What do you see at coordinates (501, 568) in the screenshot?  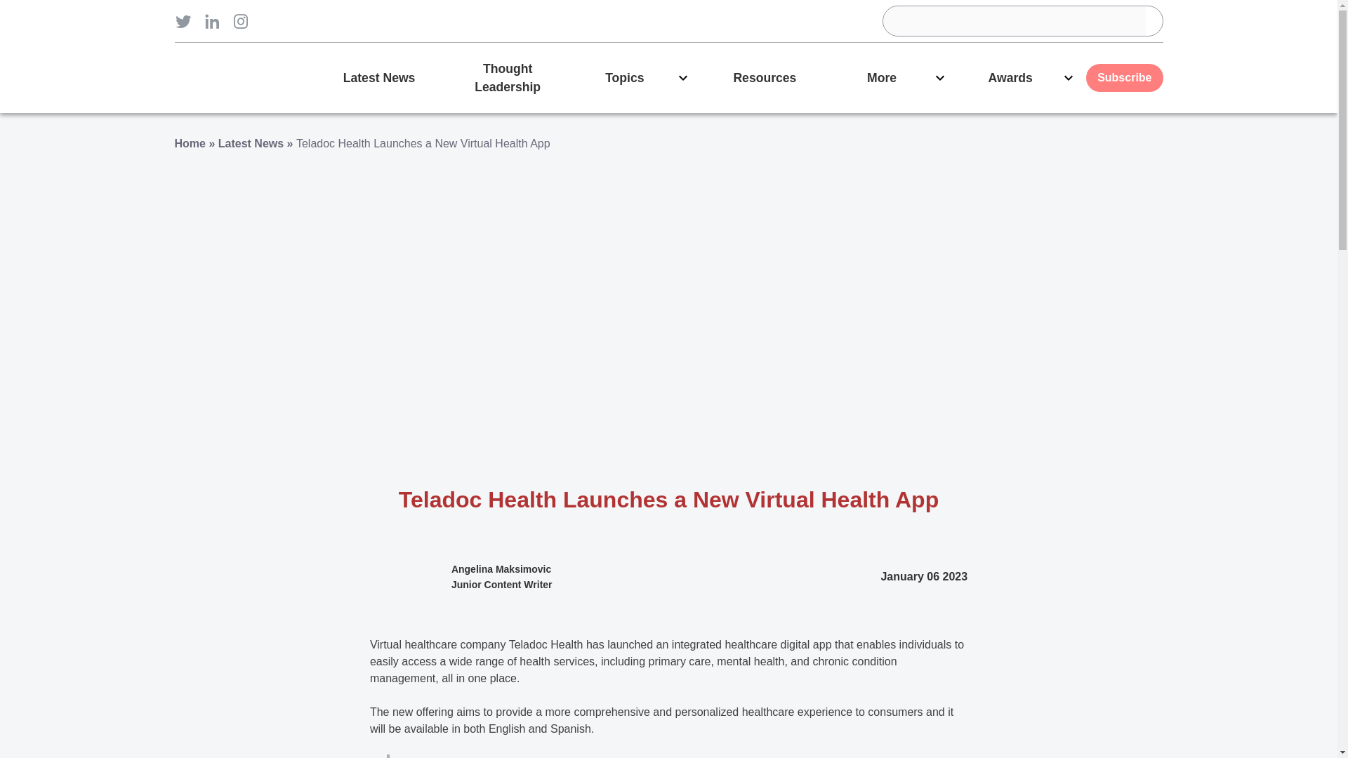 I see `Angelina Maksimovic` at bounding box center [501, 568].